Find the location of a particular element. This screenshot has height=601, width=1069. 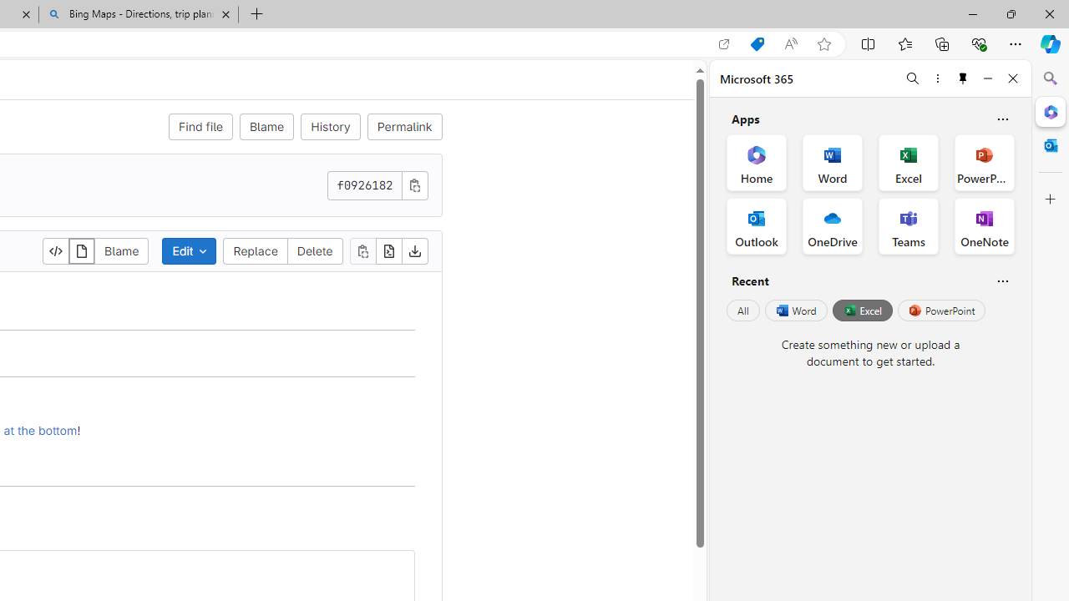

Open in app is located at coordinates (724, 44).